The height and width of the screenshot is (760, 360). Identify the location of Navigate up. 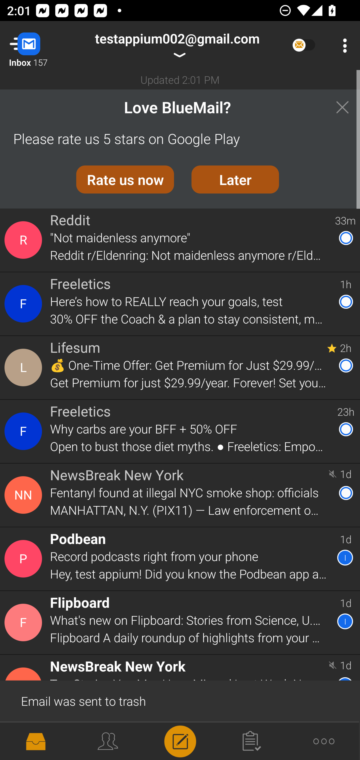
(39, 45).